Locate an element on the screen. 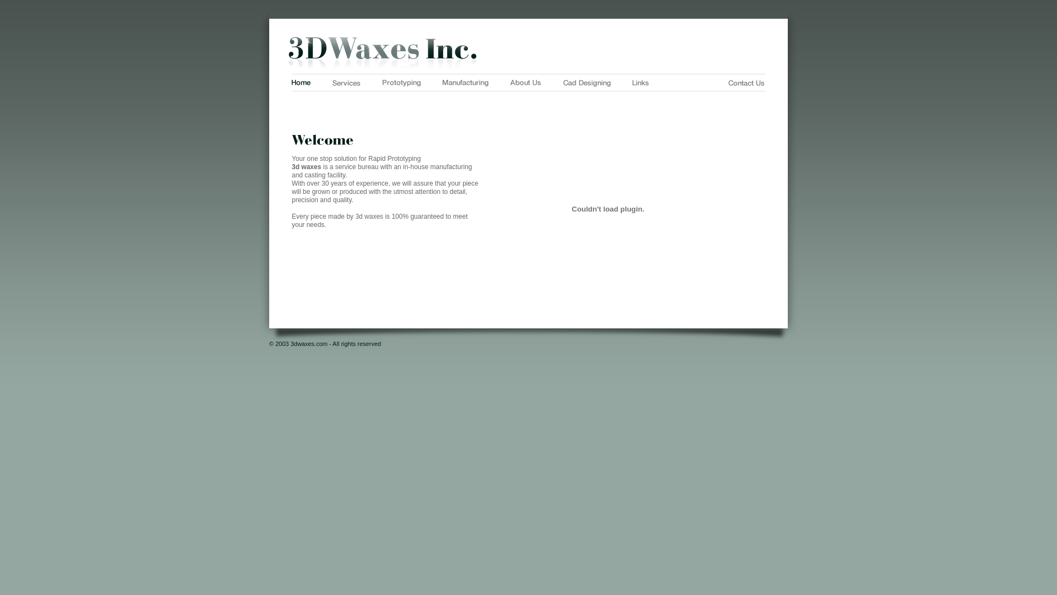 The height and width of the screenshot is (595, 1057). Cad Designing is located at coordinates (587, 84).